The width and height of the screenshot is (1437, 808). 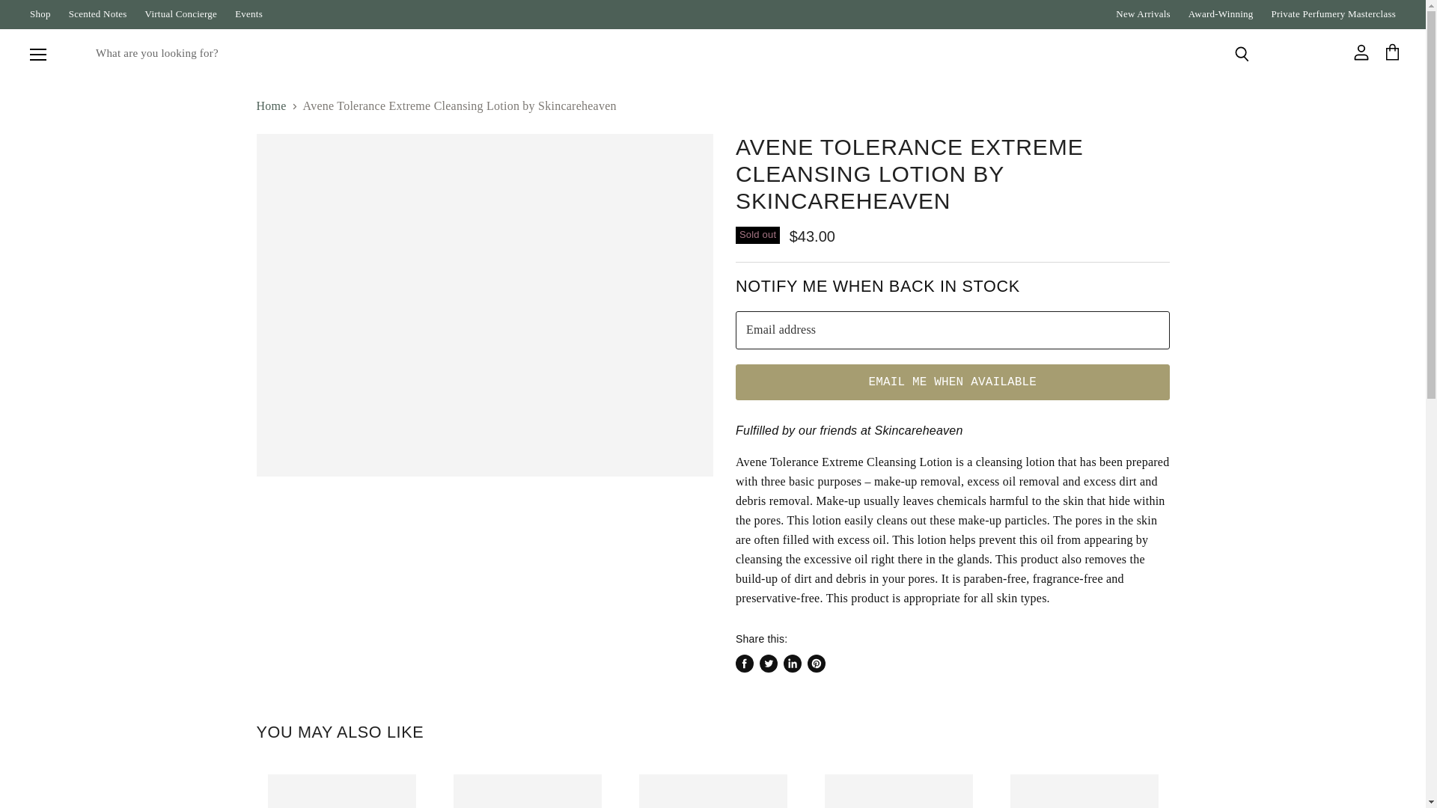 I want to click on Menu, so click(x=38, y=54).